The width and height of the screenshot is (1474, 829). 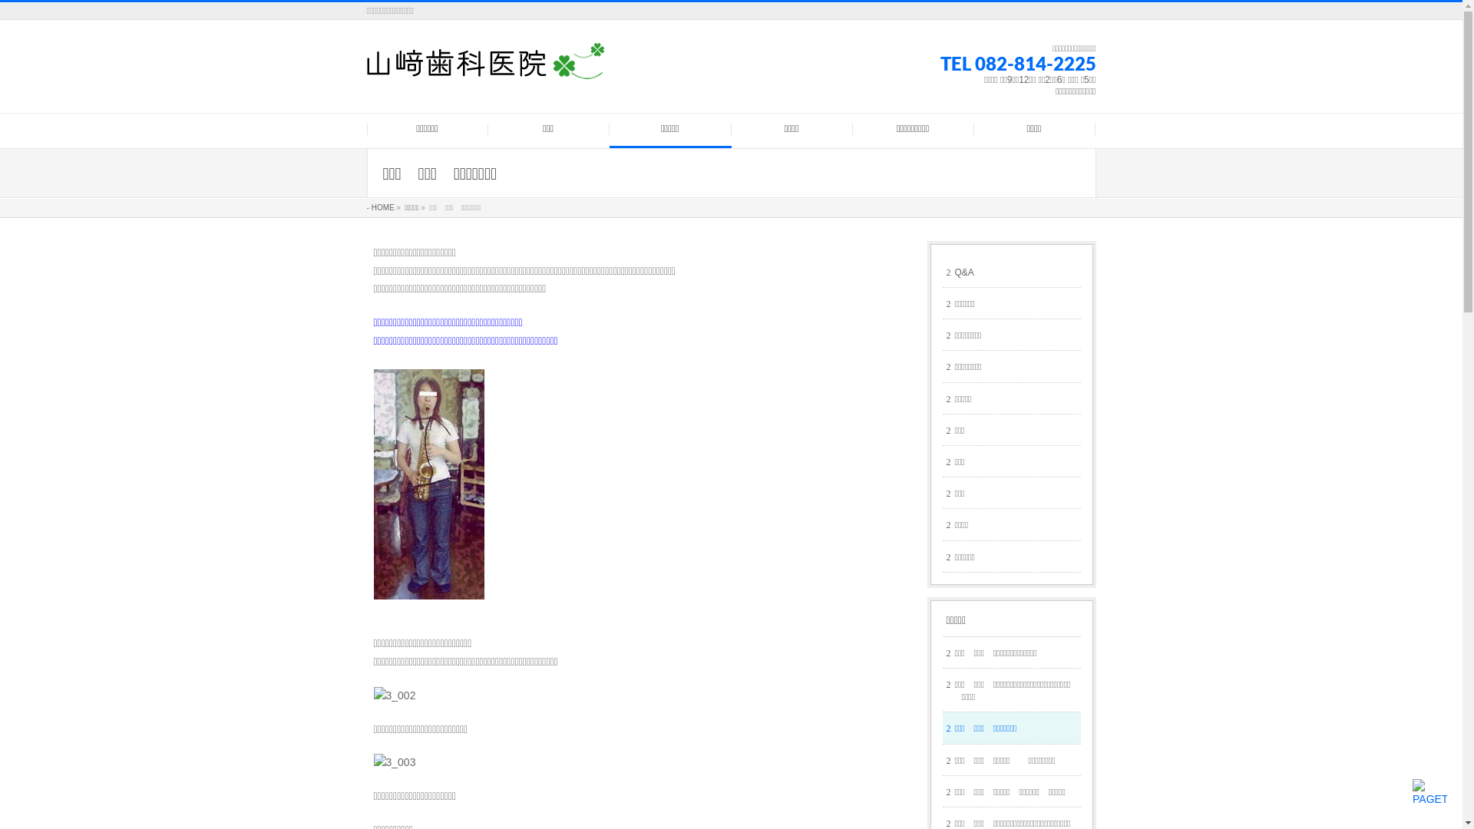 I want to click on Q&A, so click(x=1012, y=272).